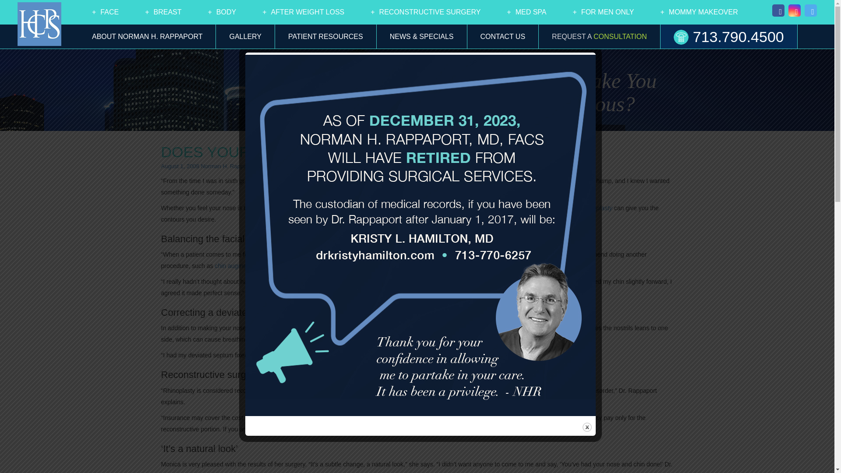 The height and width of the screenshot is (473, 841). I want to click on AFTER WEIGHT LOSS, so click(303, 12).